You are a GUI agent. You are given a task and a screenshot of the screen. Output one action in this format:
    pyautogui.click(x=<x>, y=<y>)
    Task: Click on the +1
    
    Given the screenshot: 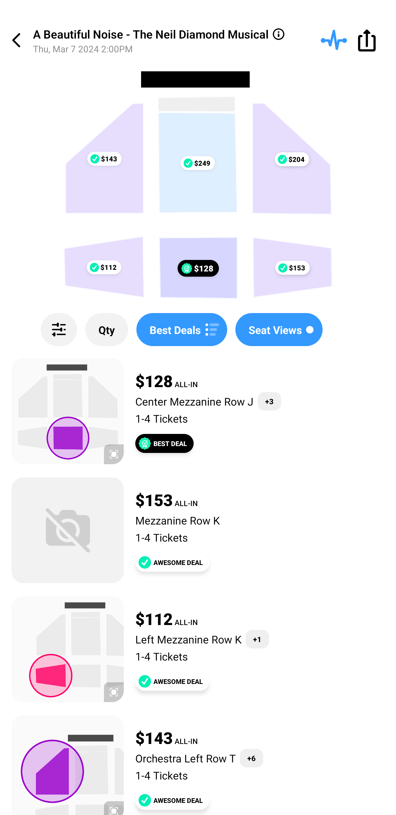 What is the action you would take?
    pyautogui.click(x=257, y=639)
    